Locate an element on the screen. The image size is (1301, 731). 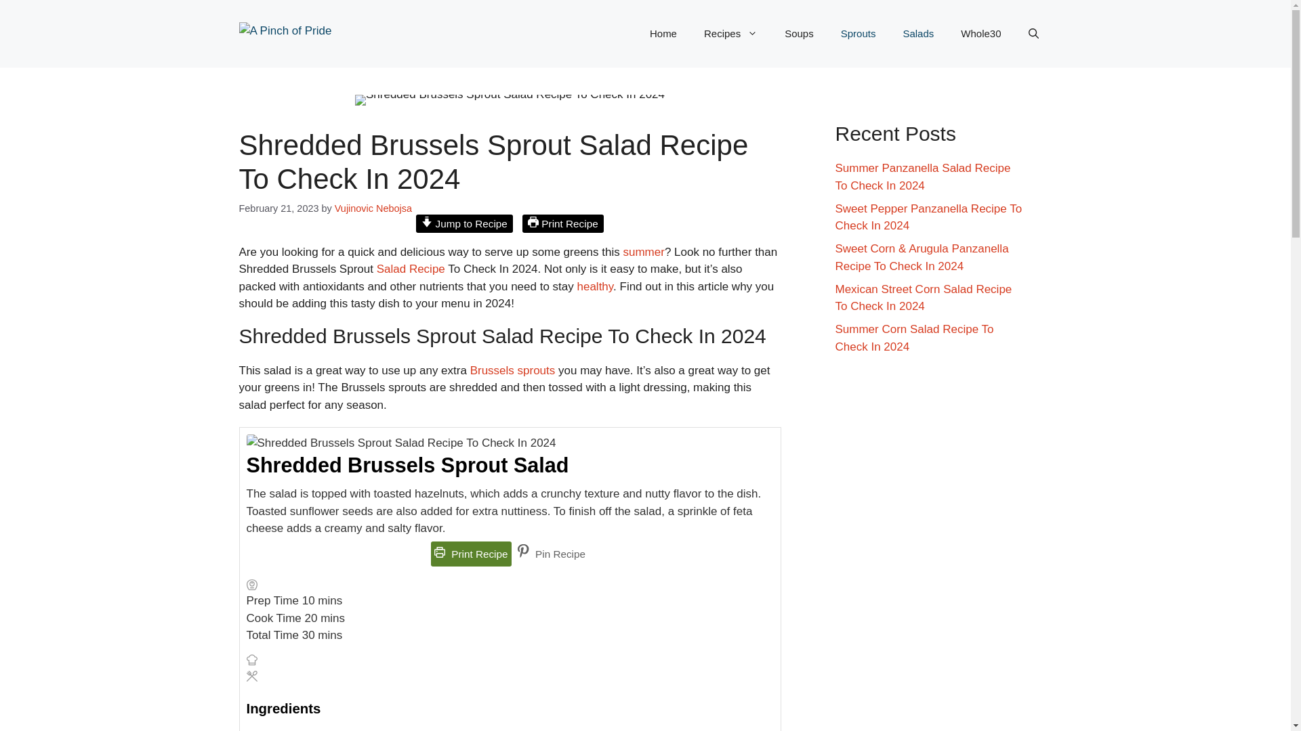
Soups is located at coordinates (800, 34).